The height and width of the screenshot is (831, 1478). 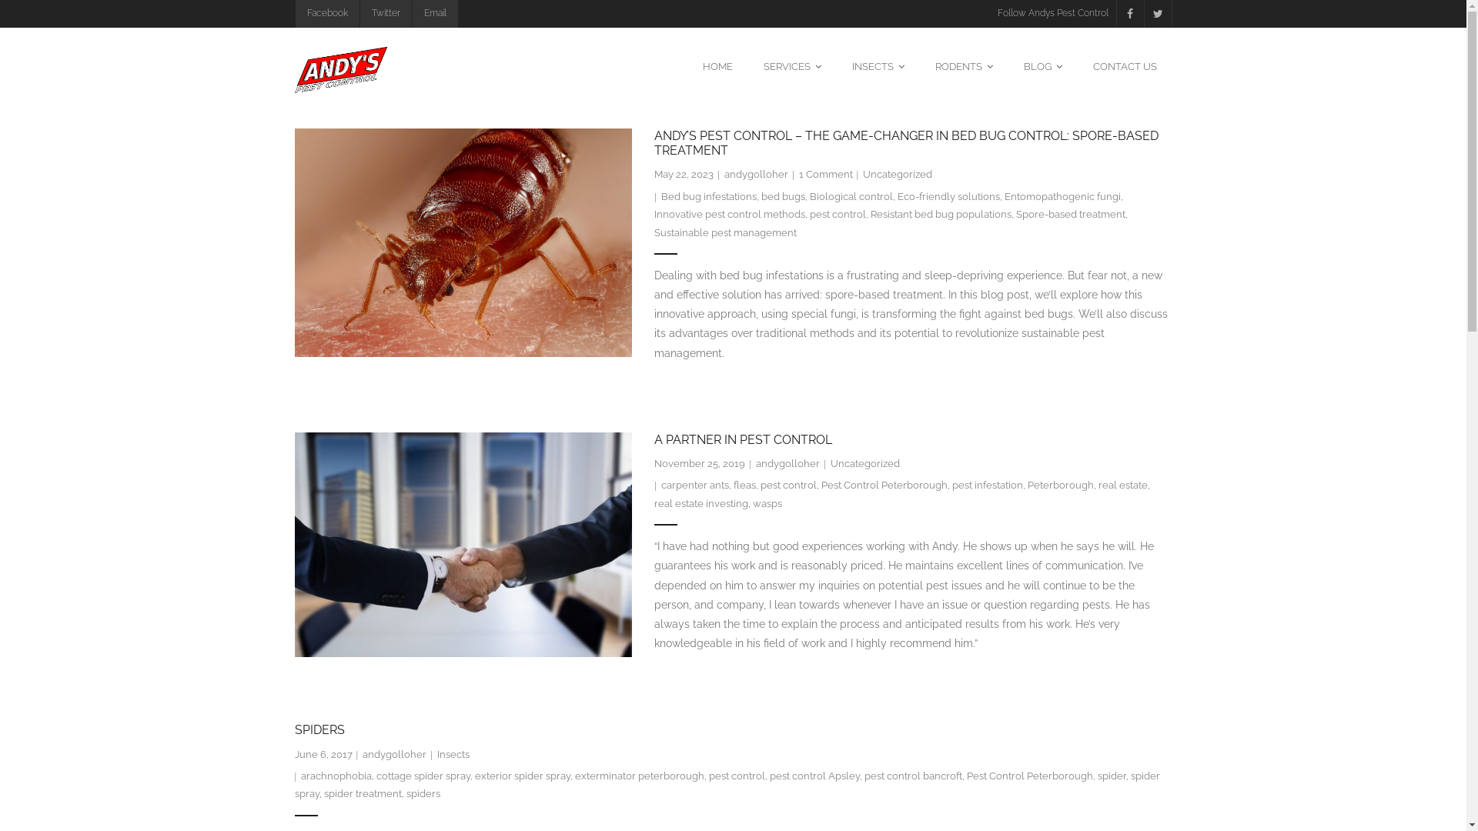 What do you see at coordinates (1030, 776) in the screenshot?
I see `Pest Control Peterborough` at bounding box center [1030, 776].